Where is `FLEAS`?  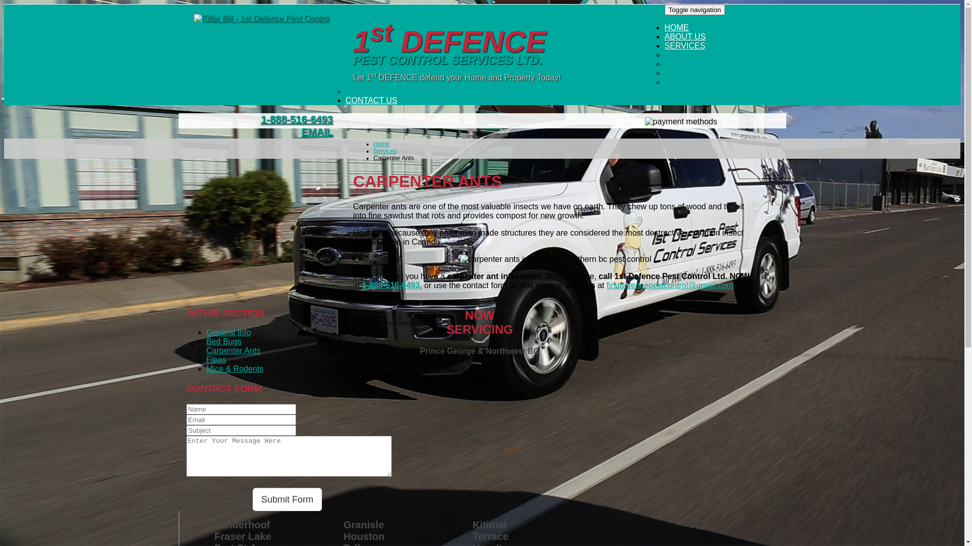 FLEAS is located at coordinates (677, 82).